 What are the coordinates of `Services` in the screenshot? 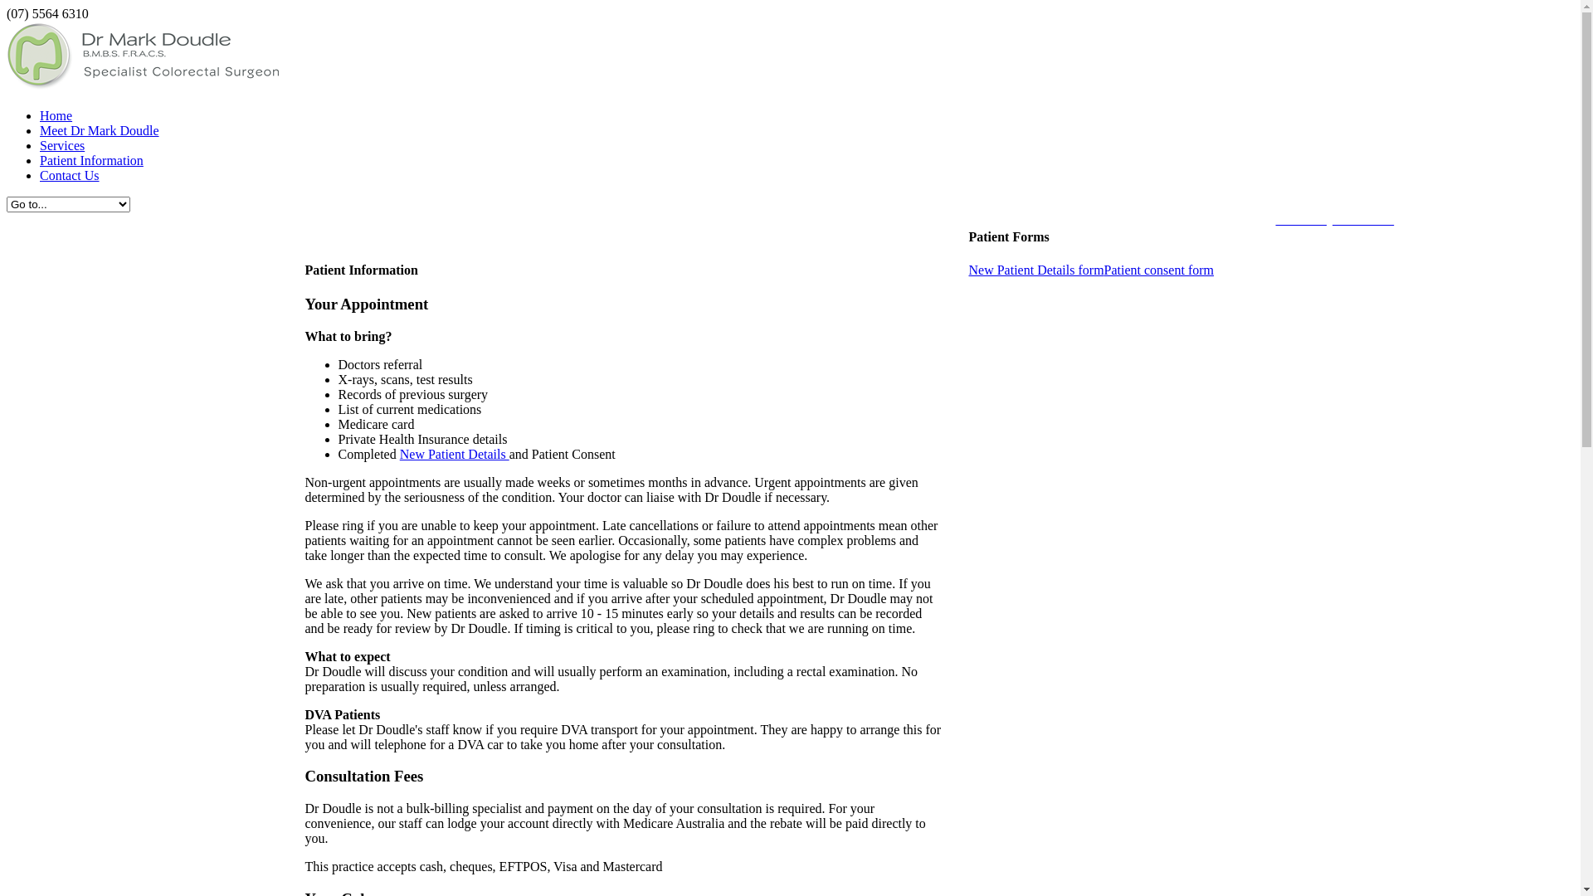 It's located at (62, 146).